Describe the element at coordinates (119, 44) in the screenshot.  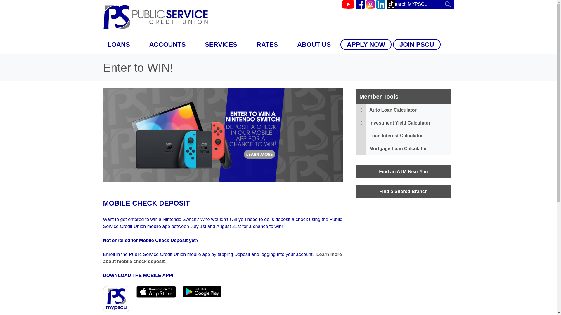
I see `LOANS` at that location.